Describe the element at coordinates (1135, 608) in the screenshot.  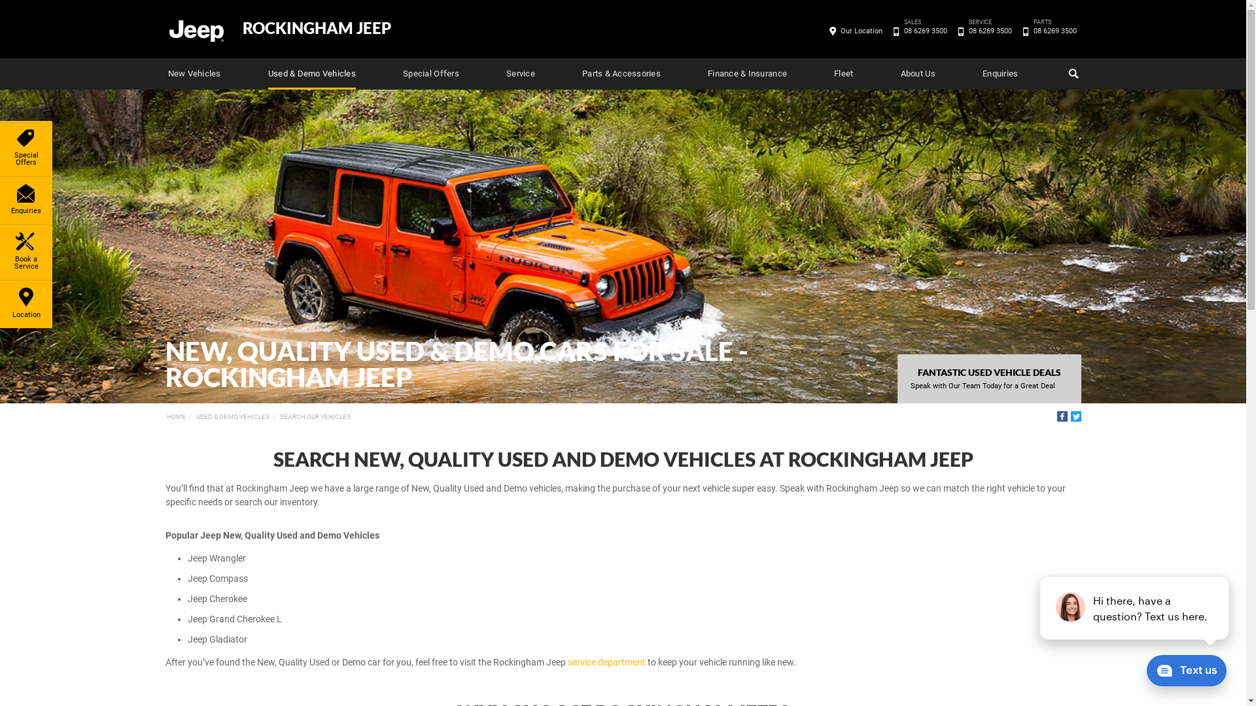
I see `podium webchat widget prompt` at that location.